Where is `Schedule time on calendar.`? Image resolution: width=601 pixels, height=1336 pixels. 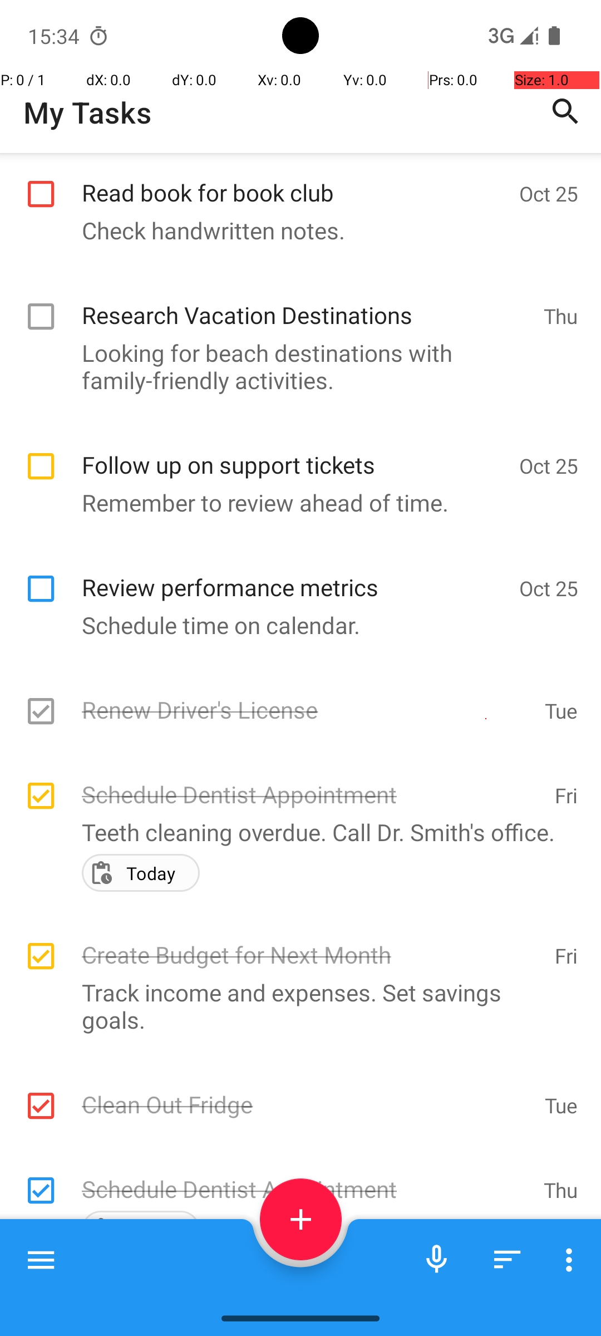 Schedule time on calendar. is located at coordinates (295, 625).